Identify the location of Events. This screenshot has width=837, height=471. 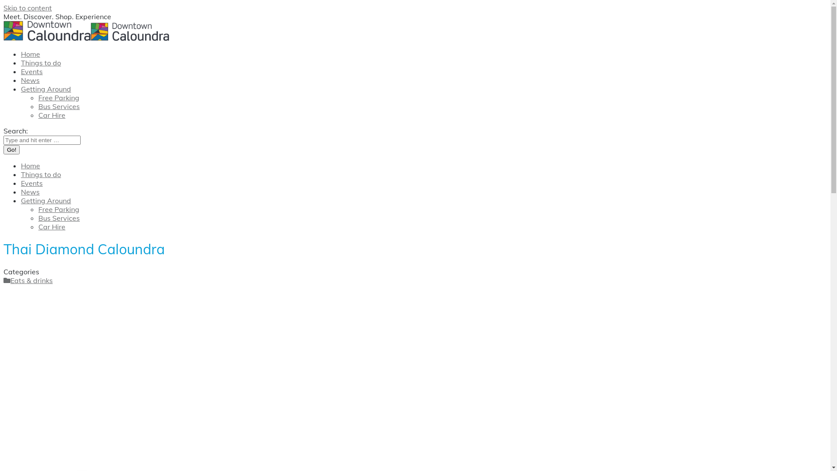
(32, 183).